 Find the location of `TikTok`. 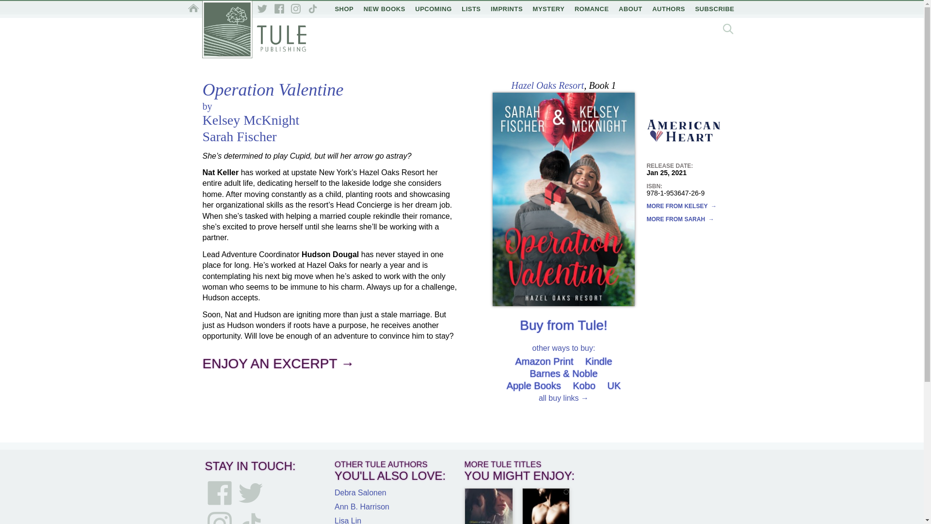

TikTok is located at coordinates (312, 9).